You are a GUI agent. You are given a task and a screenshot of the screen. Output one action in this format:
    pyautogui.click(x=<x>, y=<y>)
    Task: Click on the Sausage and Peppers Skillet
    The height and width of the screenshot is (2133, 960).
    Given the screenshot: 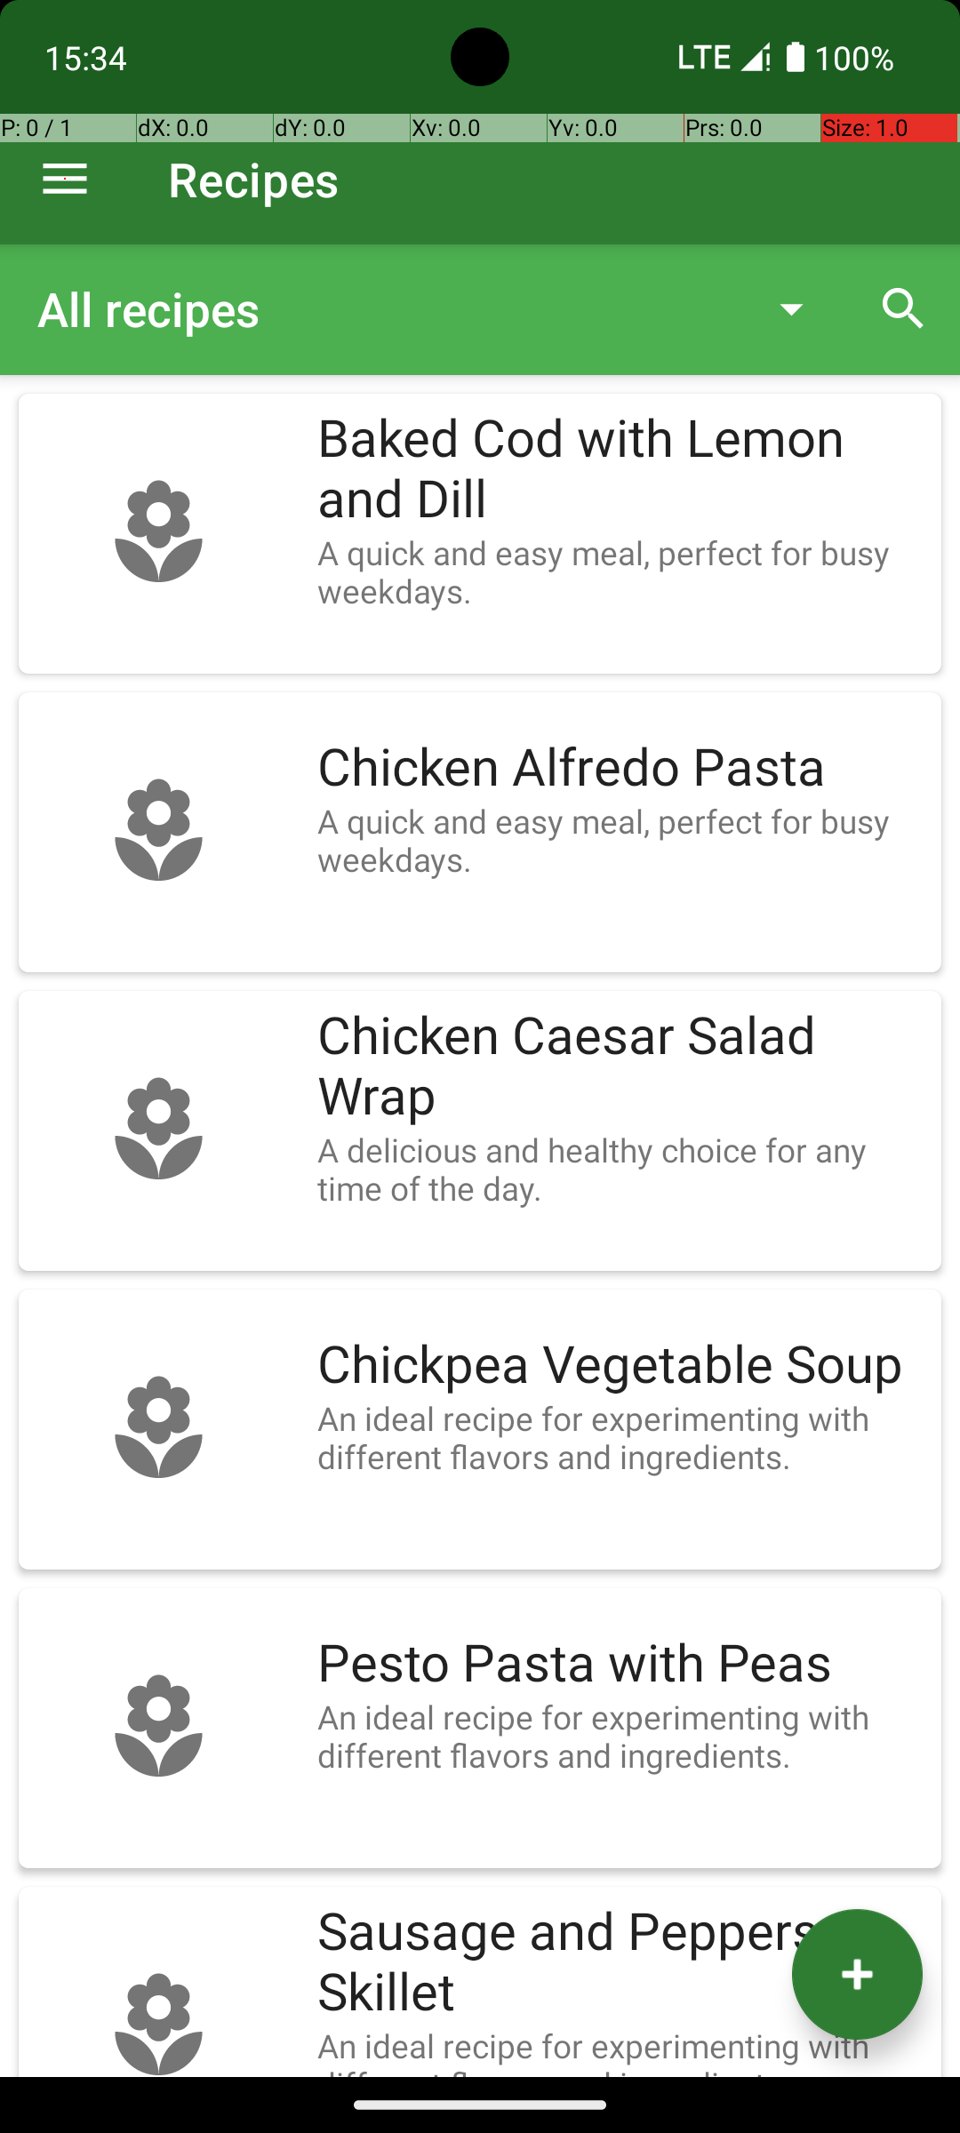 What is the action you would take?
    pyautogui.click(x=620, y=1962)
    